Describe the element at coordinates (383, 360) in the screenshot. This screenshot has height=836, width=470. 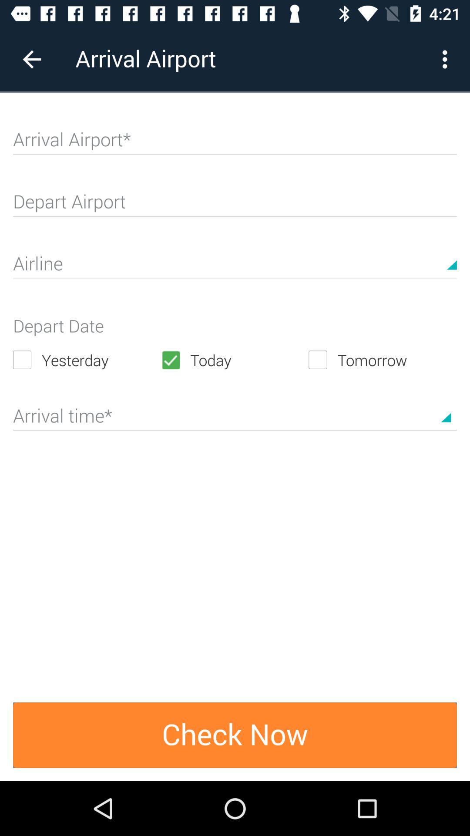
I see `open icon to the right of the today` at that location.